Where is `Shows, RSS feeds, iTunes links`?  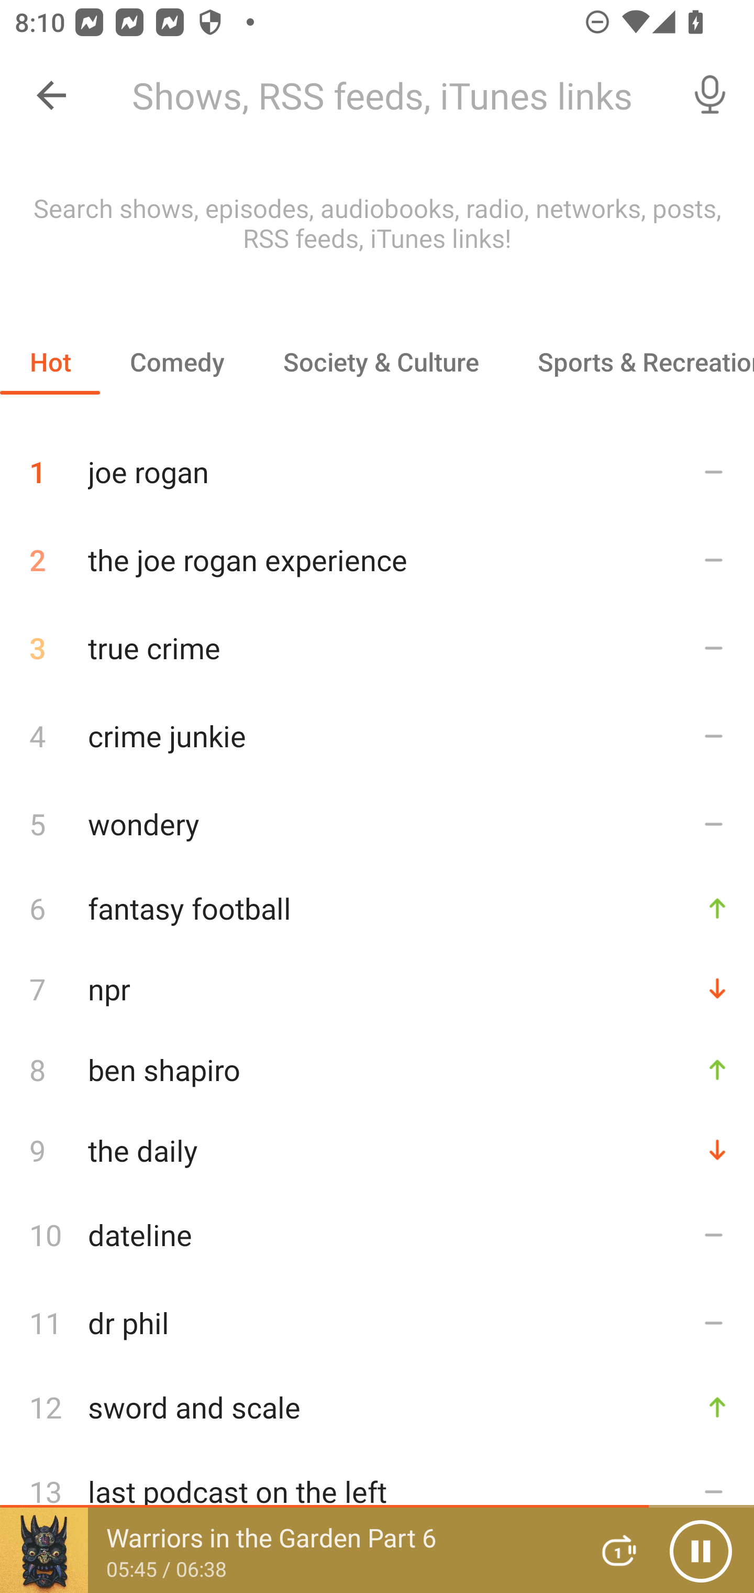 Shows, RSS feeds, iTunes links is located at coordinates (392, 95).